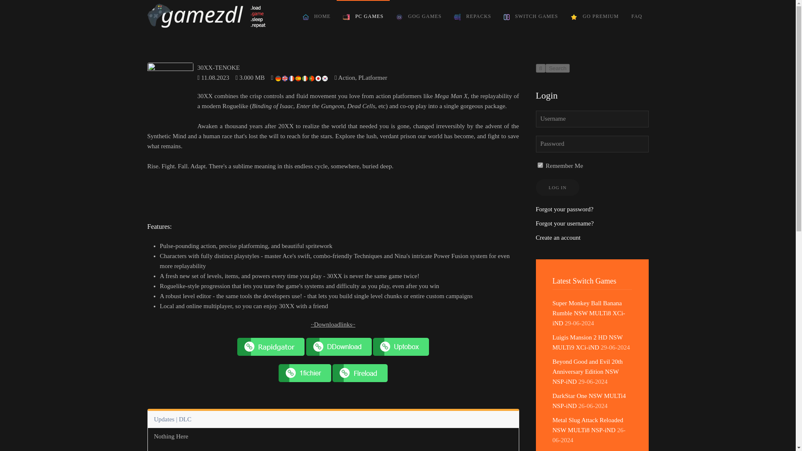 This screenshot has width=802, height=451. I want to click on Forgot your password?, so click(564, 209).